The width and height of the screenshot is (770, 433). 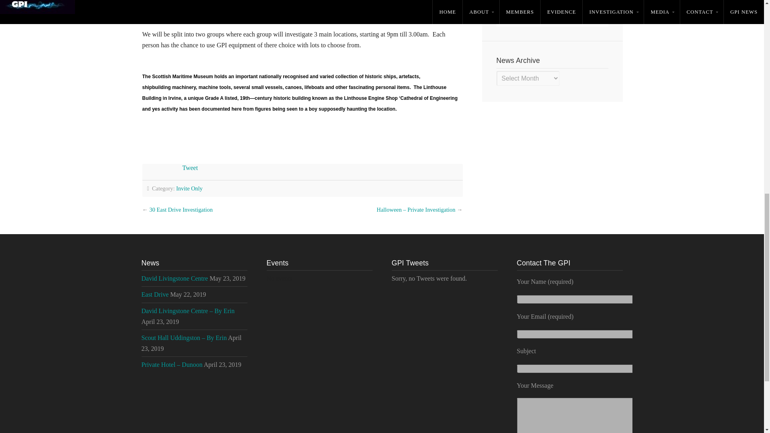 What do you see at coordinates (189, 188) in the screenshot?
I see `View all posts in Invite Only` at bounding box center [189, 188].